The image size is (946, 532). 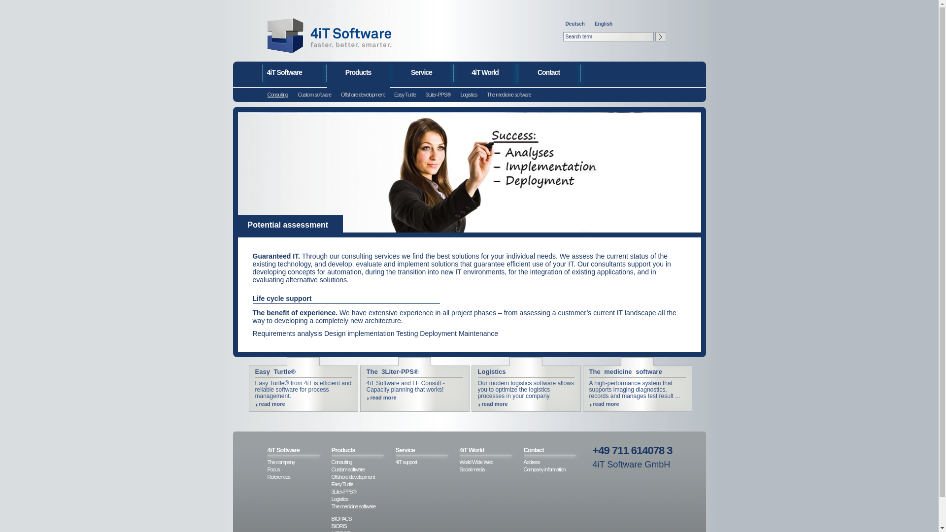 I want to click on 4iT Software, so click(x=289, y=74).